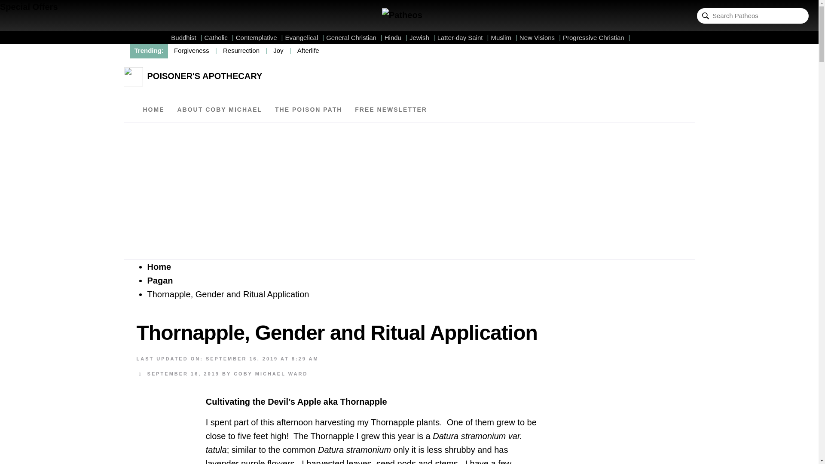 The height and width of the screenshot is (464, 825). I want to click on Muslim, so click(504, 37).